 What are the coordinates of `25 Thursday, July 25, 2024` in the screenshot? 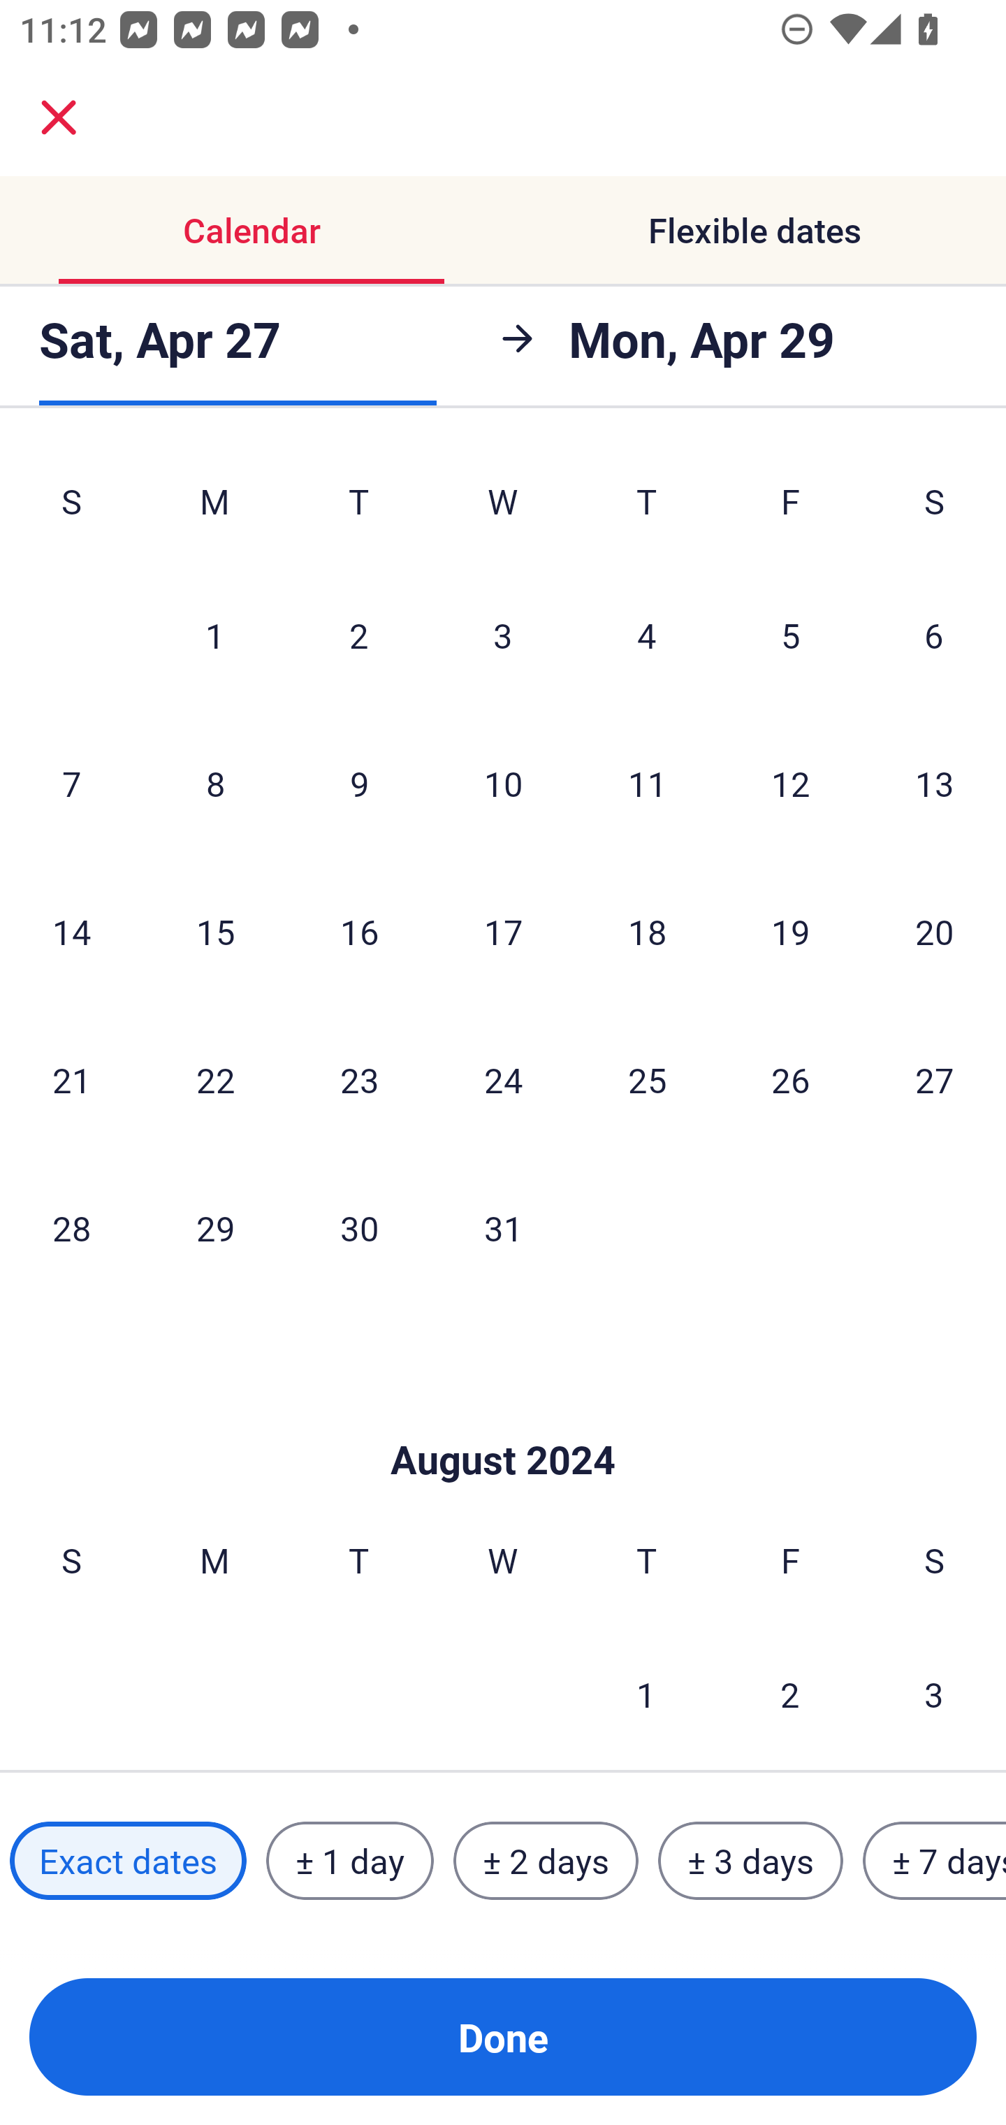 It's located at (647, 1079).